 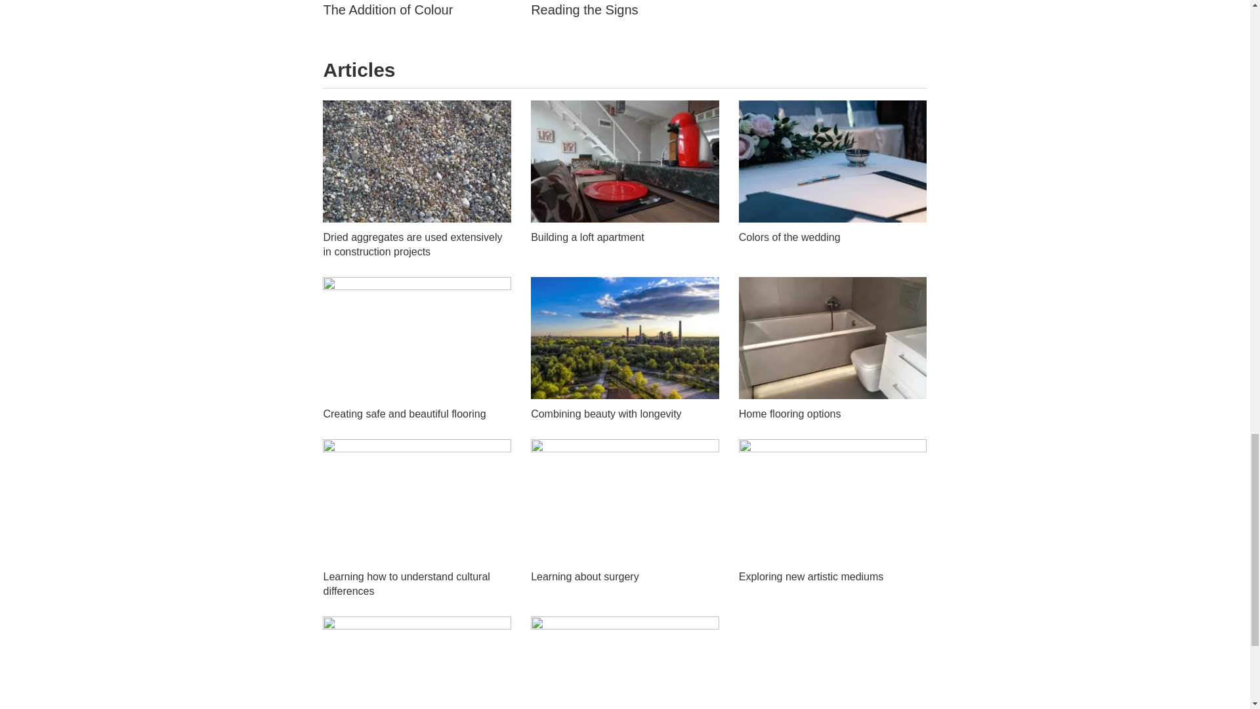 I want to click on Colors of the wedding, so click(x=789, y=238).